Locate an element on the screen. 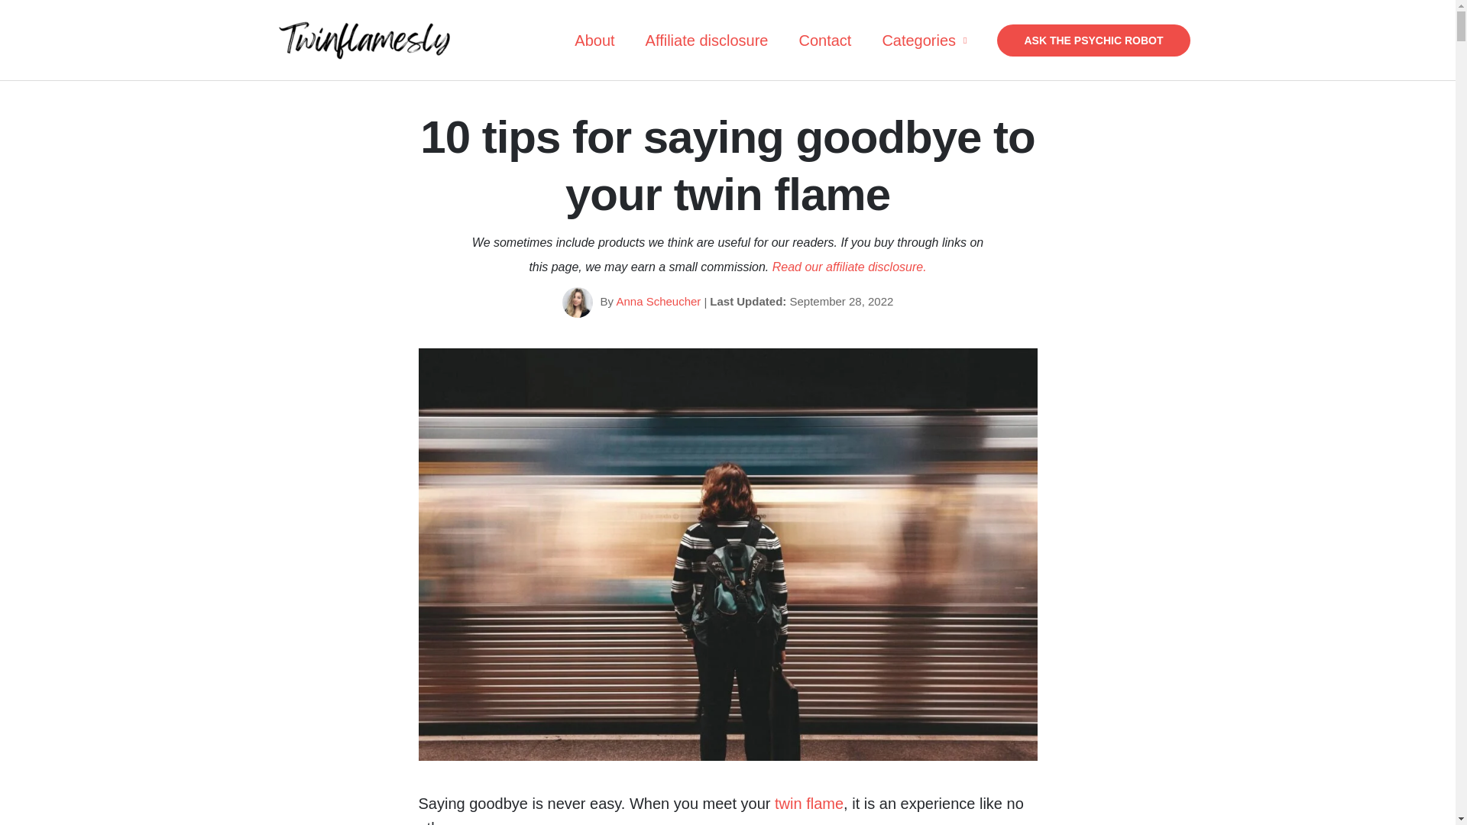  View all posts by Anna Scheucher is located at coordinates (659, 301).